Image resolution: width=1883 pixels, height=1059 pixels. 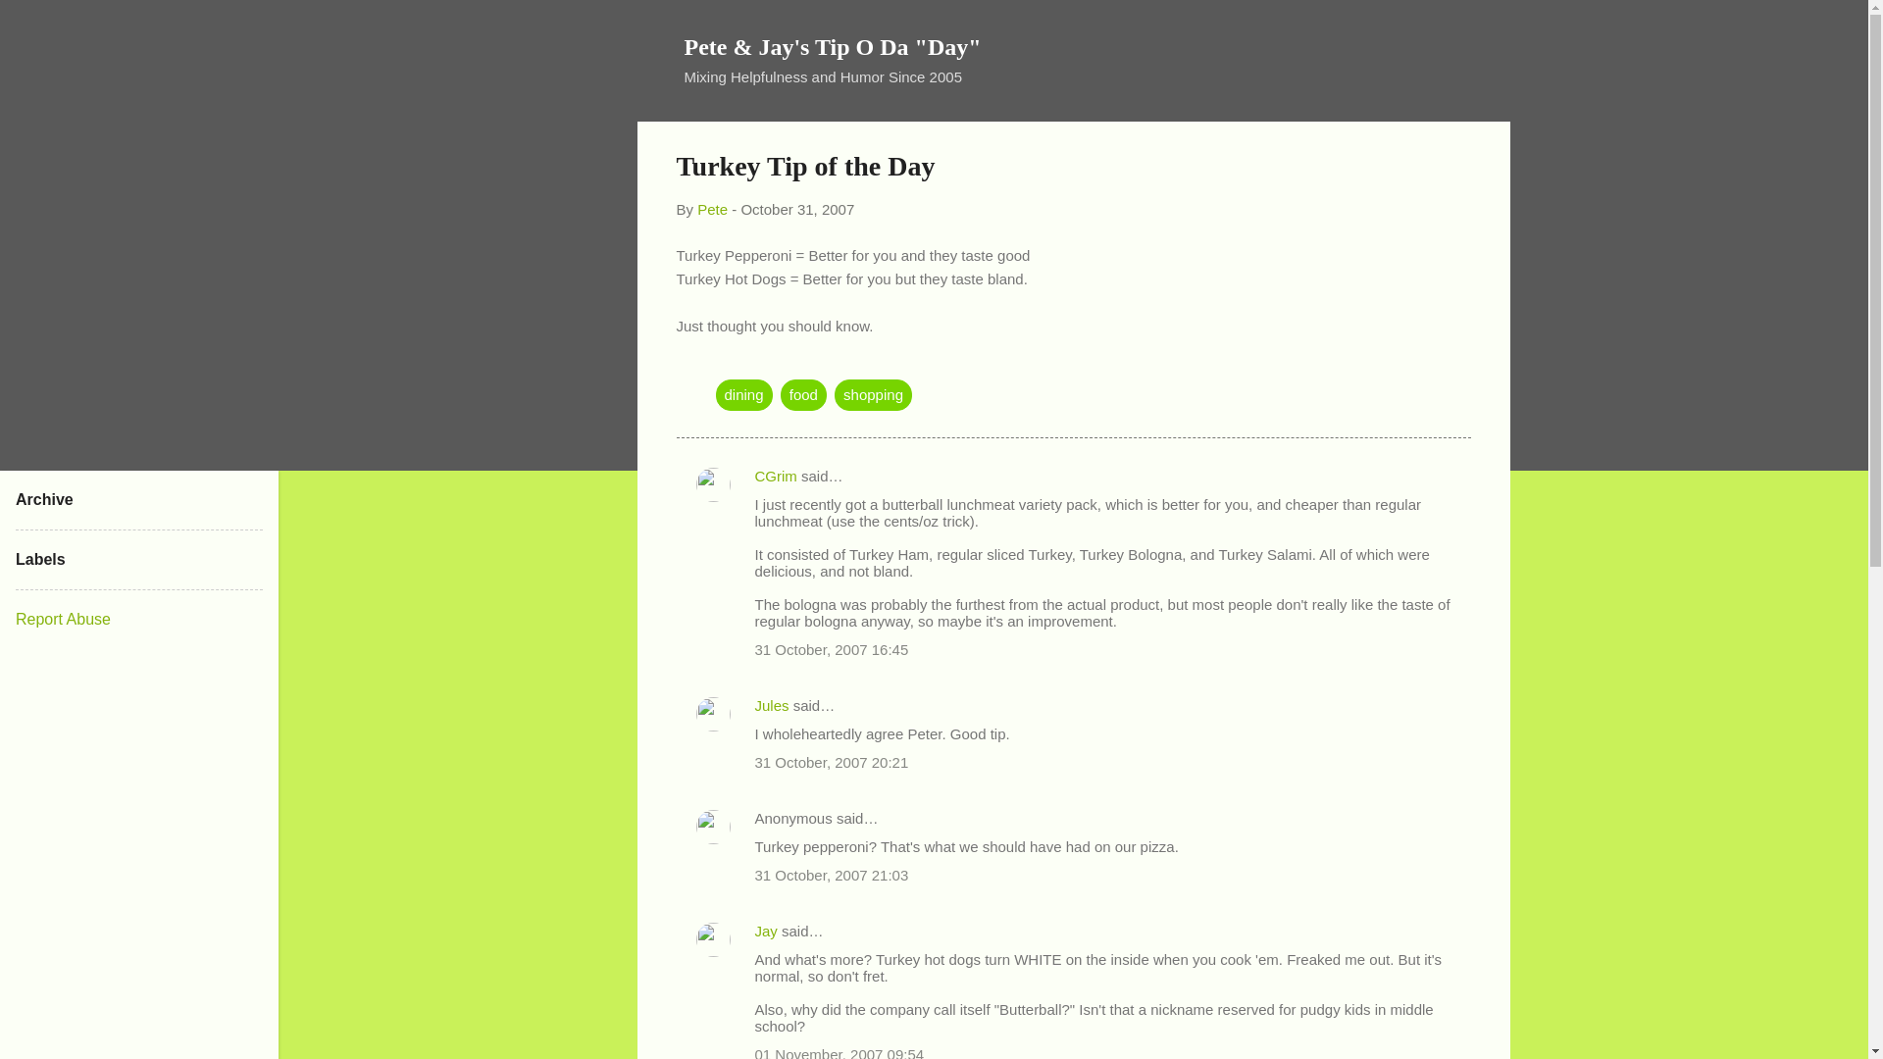 I want to click on food, so click(x=803, y=393).